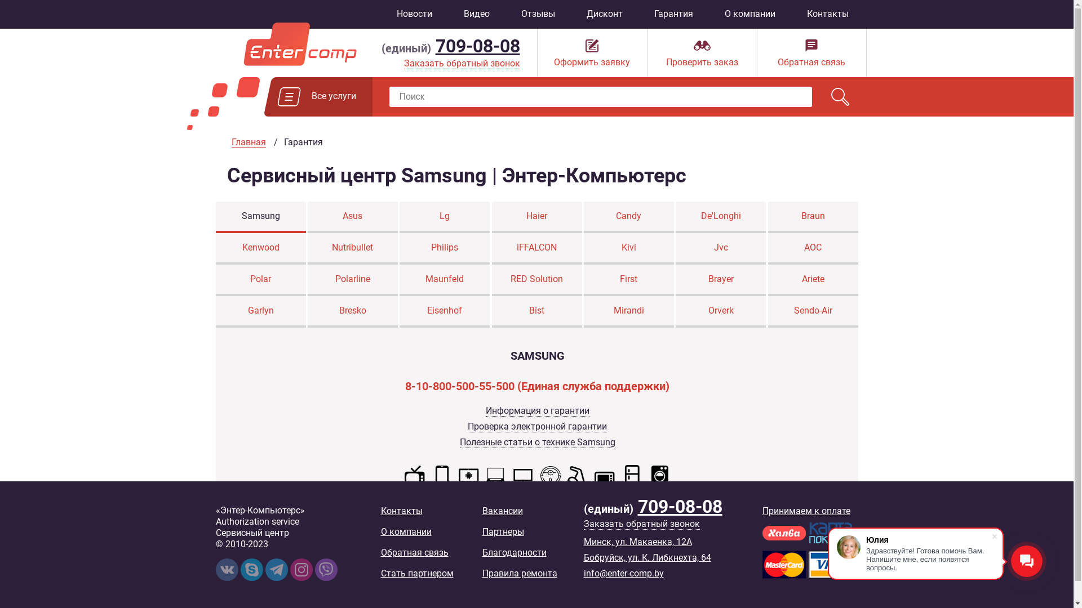 The height and width of the screenshot is (608, 1082). I want to click on Nutribullet, so click(353, 248).